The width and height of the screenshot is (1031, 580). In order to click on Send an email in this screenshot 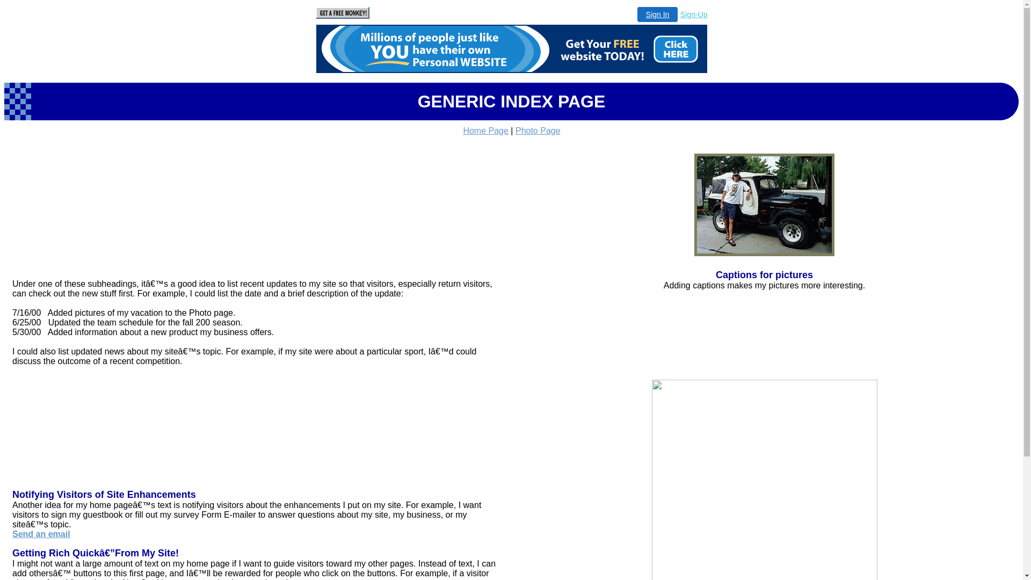, I will do `click(41, 534)`.